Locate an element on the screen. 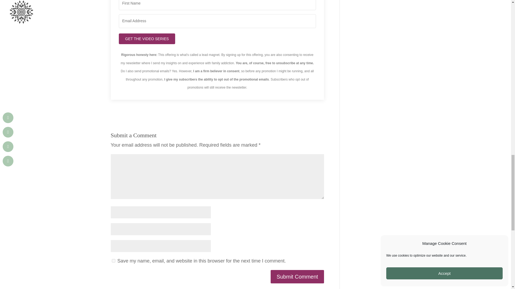 Image resolution: width=515 pixels, height=289 pixels. yes is located at coordinates (113, 261).